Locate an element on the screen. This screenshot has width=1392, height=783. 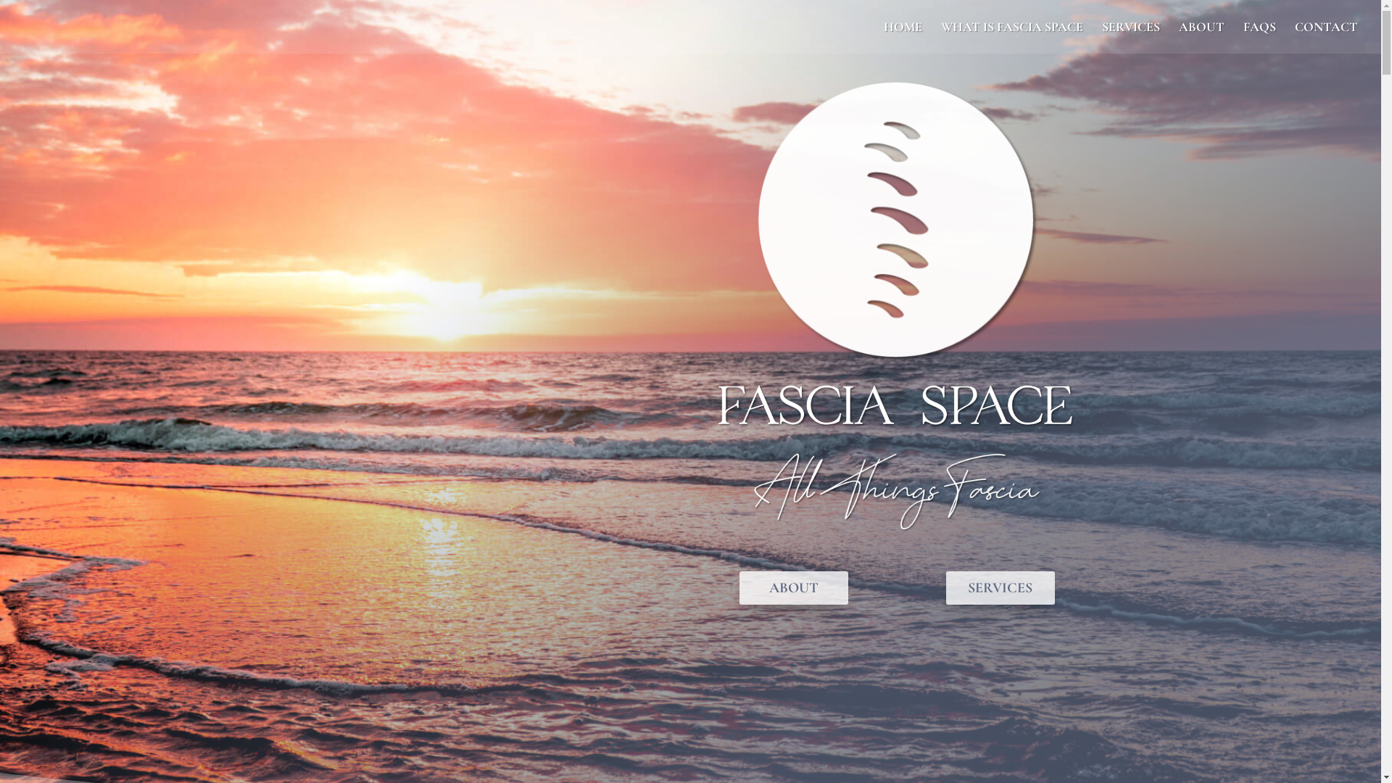
Fascia Space is located at coordinates (898, 222).